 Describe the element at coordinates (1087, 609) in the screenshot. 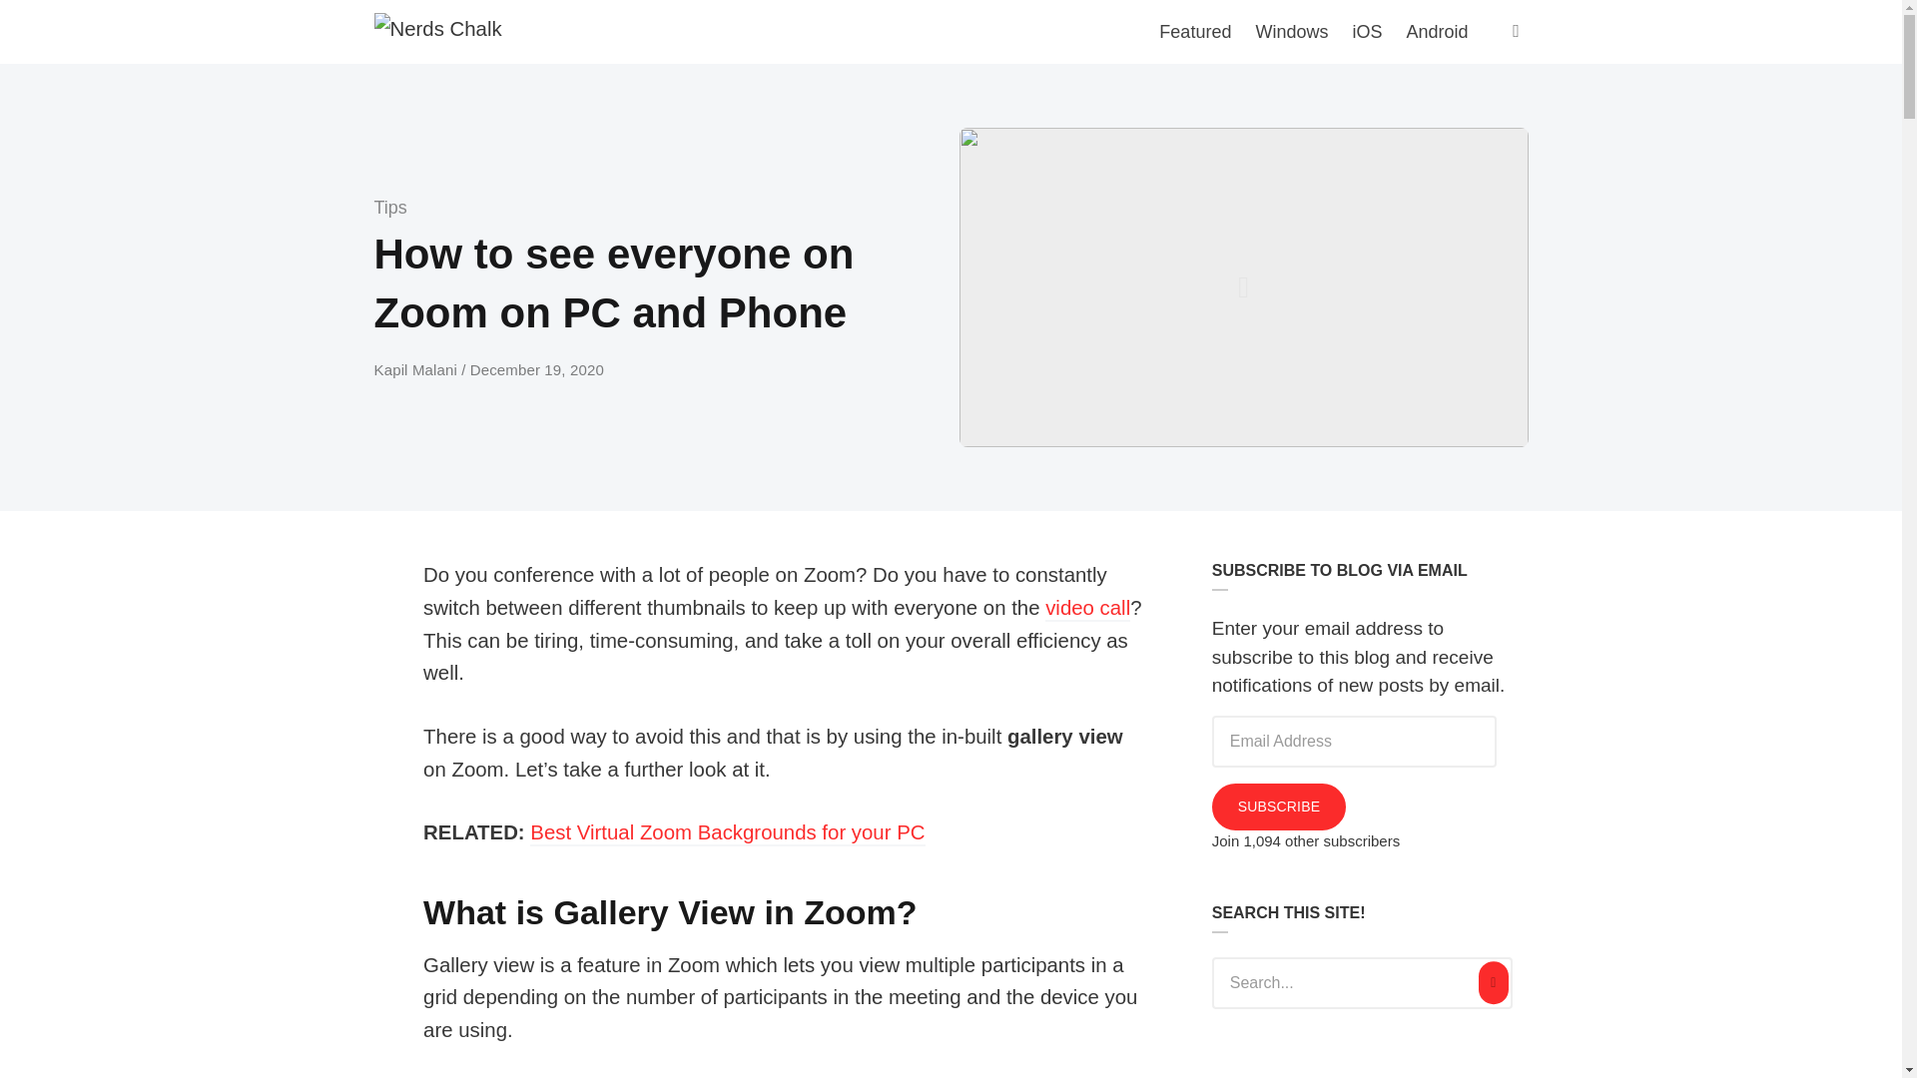

I see `video call` at that location.